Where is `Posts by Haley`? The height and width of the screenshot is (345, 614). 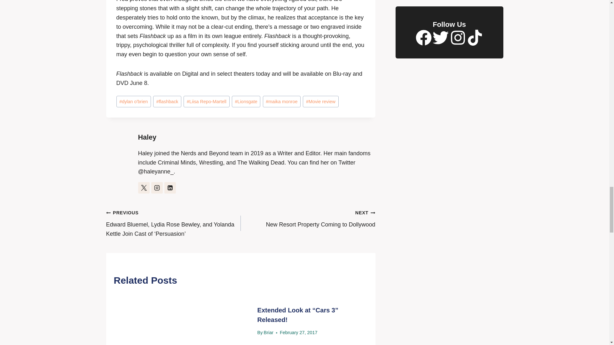 Posts by Haley is located at coordinates (147, 137).